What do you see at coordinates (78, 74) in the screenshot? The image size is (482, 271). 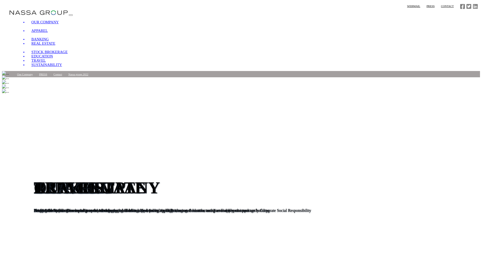 I see `Nassa group 2022` at bounding box center [78, 74].